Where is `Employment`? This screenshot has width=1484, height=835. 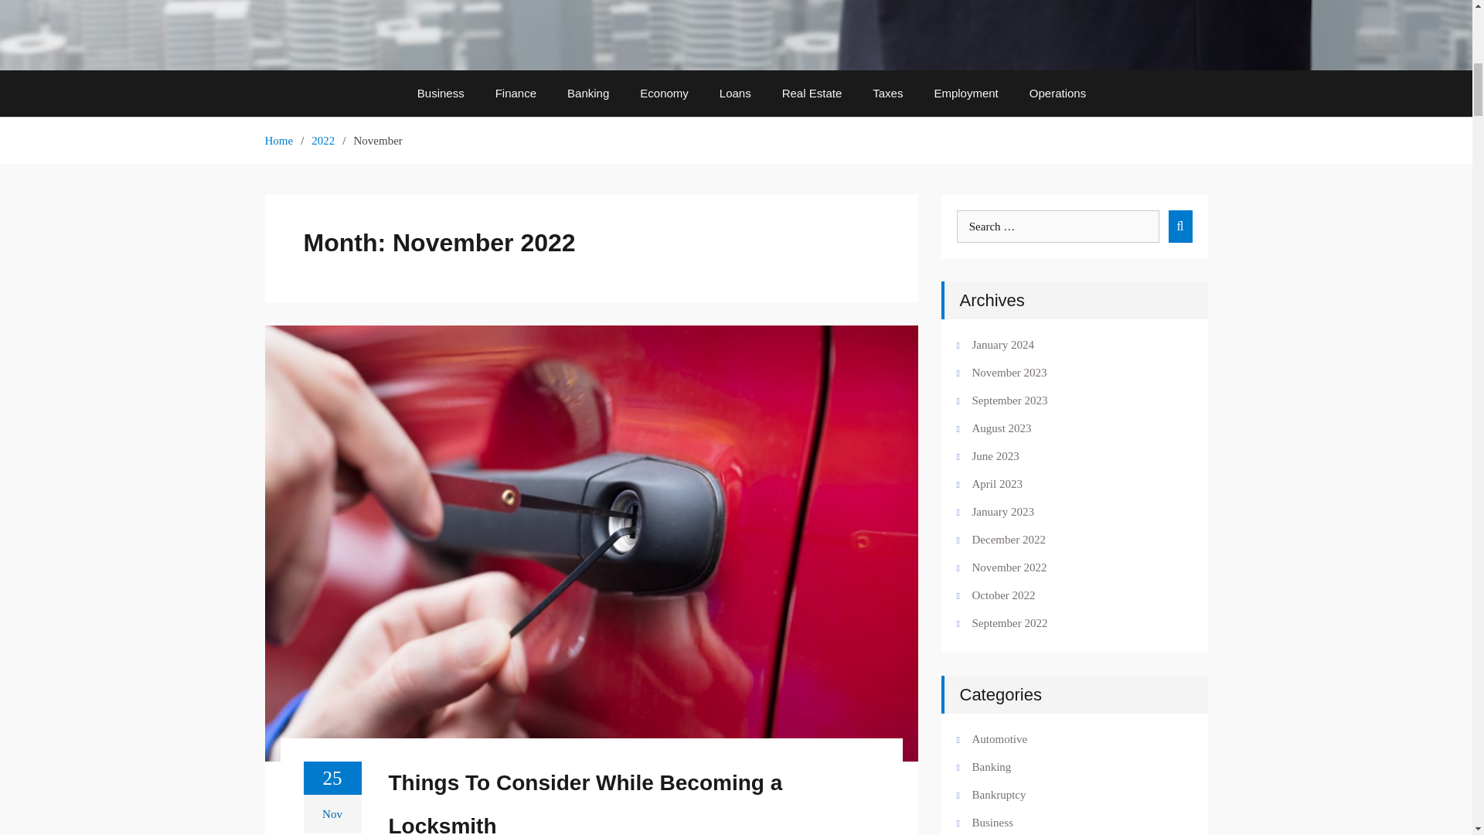
Employment is located at coordinates (966, 93).